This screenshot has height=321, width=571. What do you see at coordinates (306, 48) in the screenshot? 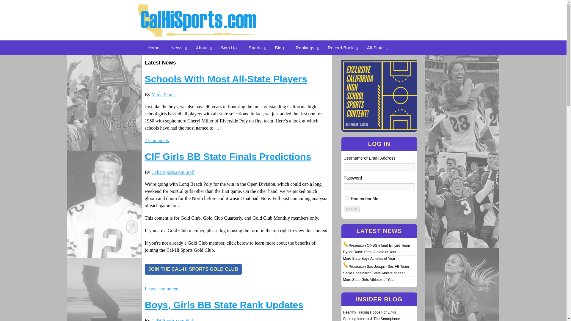
I see `Rankings` at bounding box center [306, 48].